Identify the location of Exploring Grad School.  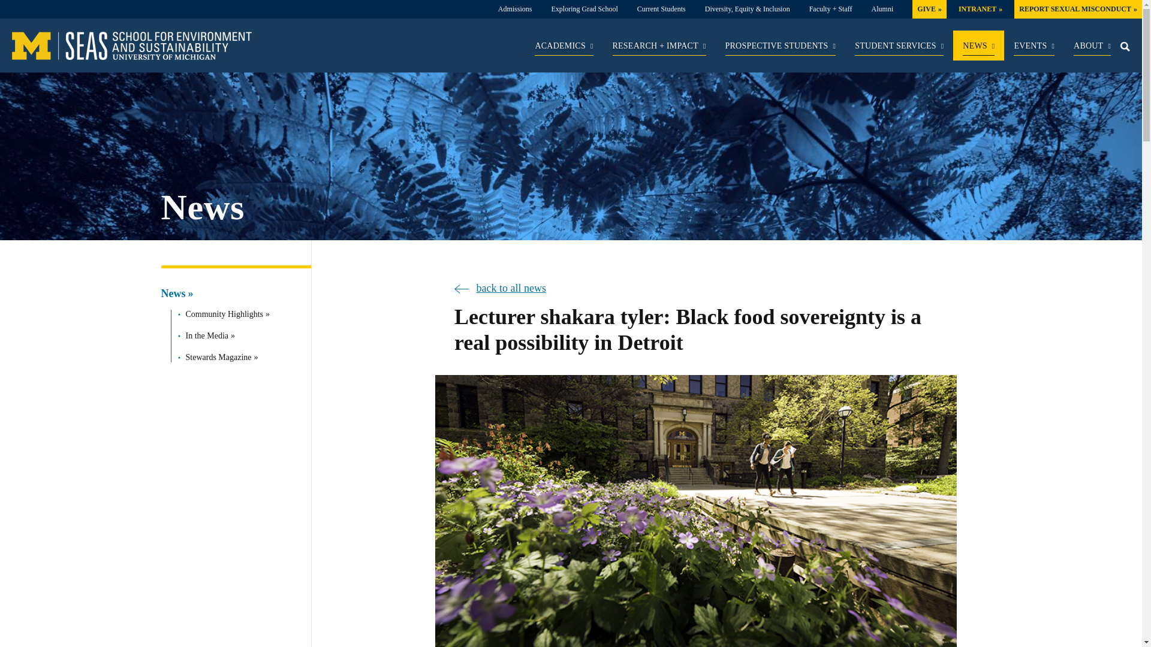
(584, 8).